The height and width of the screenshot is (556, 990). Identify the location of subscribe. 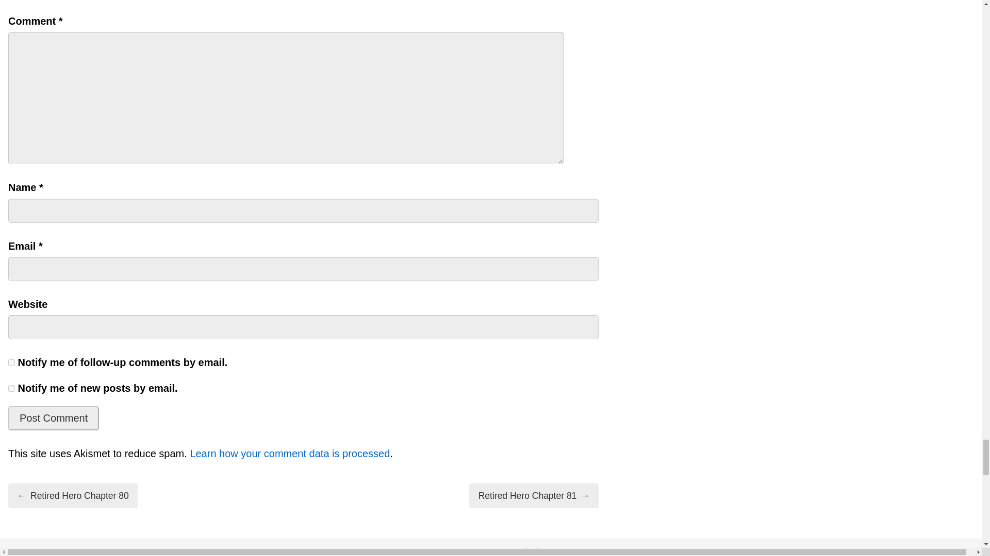
(11, 362).